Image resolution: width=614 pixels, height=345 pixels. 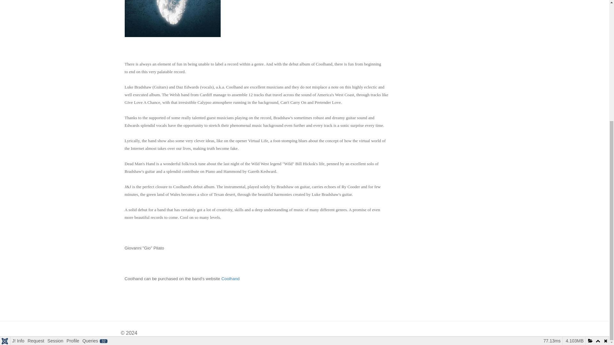 What do you see at coordinates (230, 279) in the screenshot?
I see `Coolhand` at bounding box center [230, 279].